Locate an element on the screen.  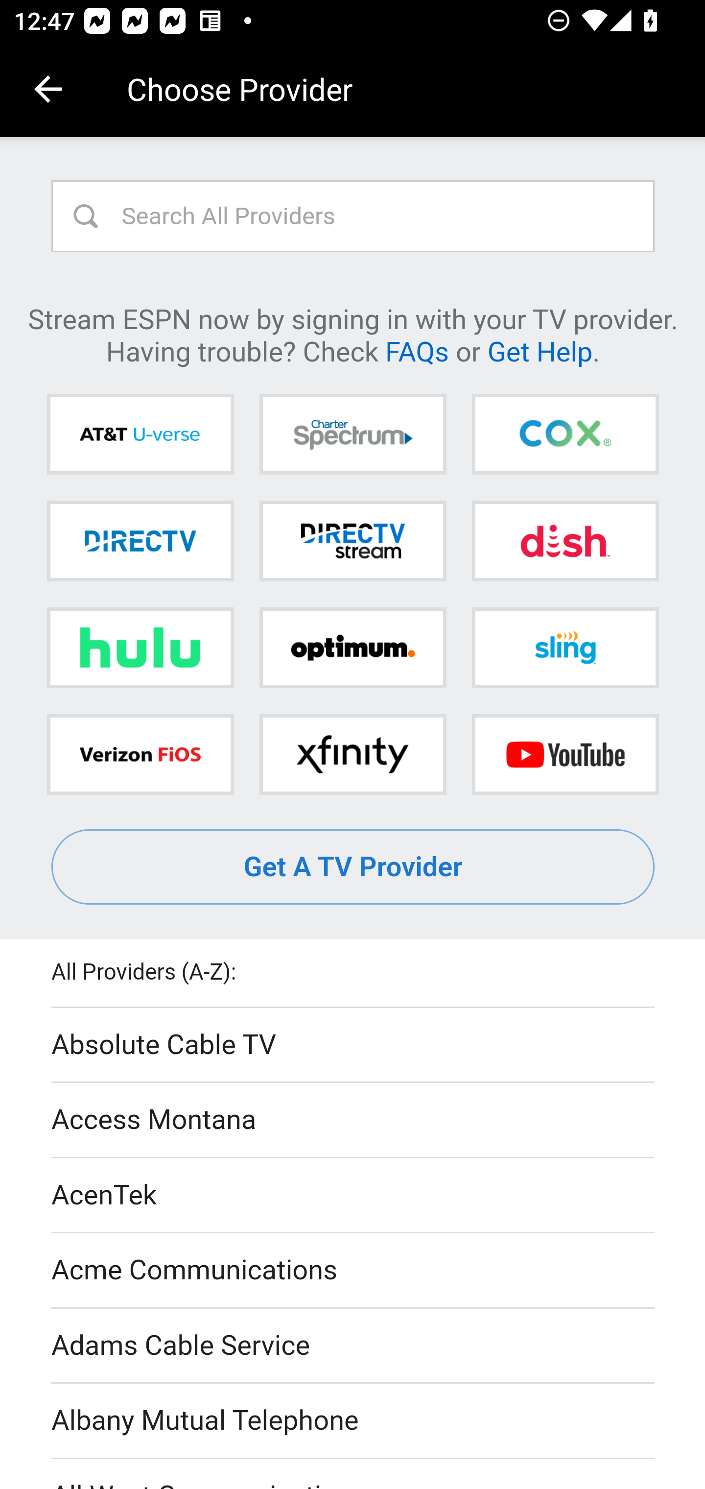
DISH is located at coordinates (565, 540).